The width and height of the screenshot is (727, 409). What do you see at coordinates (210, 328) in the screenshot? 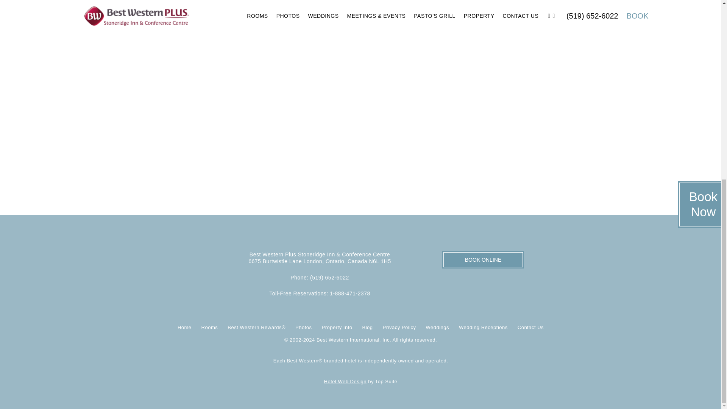
I see `Rooms` at bounding box center [210, 328].